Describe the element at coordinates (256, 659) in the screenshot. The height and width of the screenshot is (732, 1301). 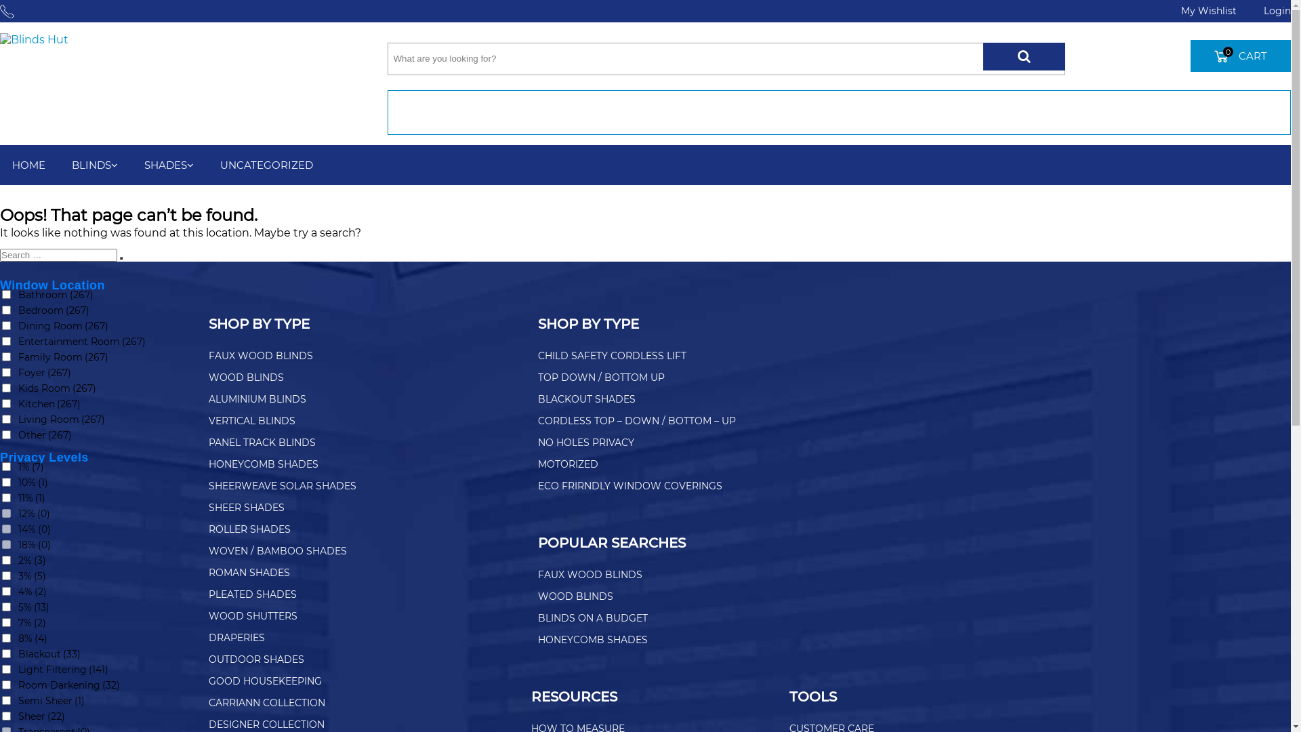
I see `OUTDOOR SHADES` at that location.